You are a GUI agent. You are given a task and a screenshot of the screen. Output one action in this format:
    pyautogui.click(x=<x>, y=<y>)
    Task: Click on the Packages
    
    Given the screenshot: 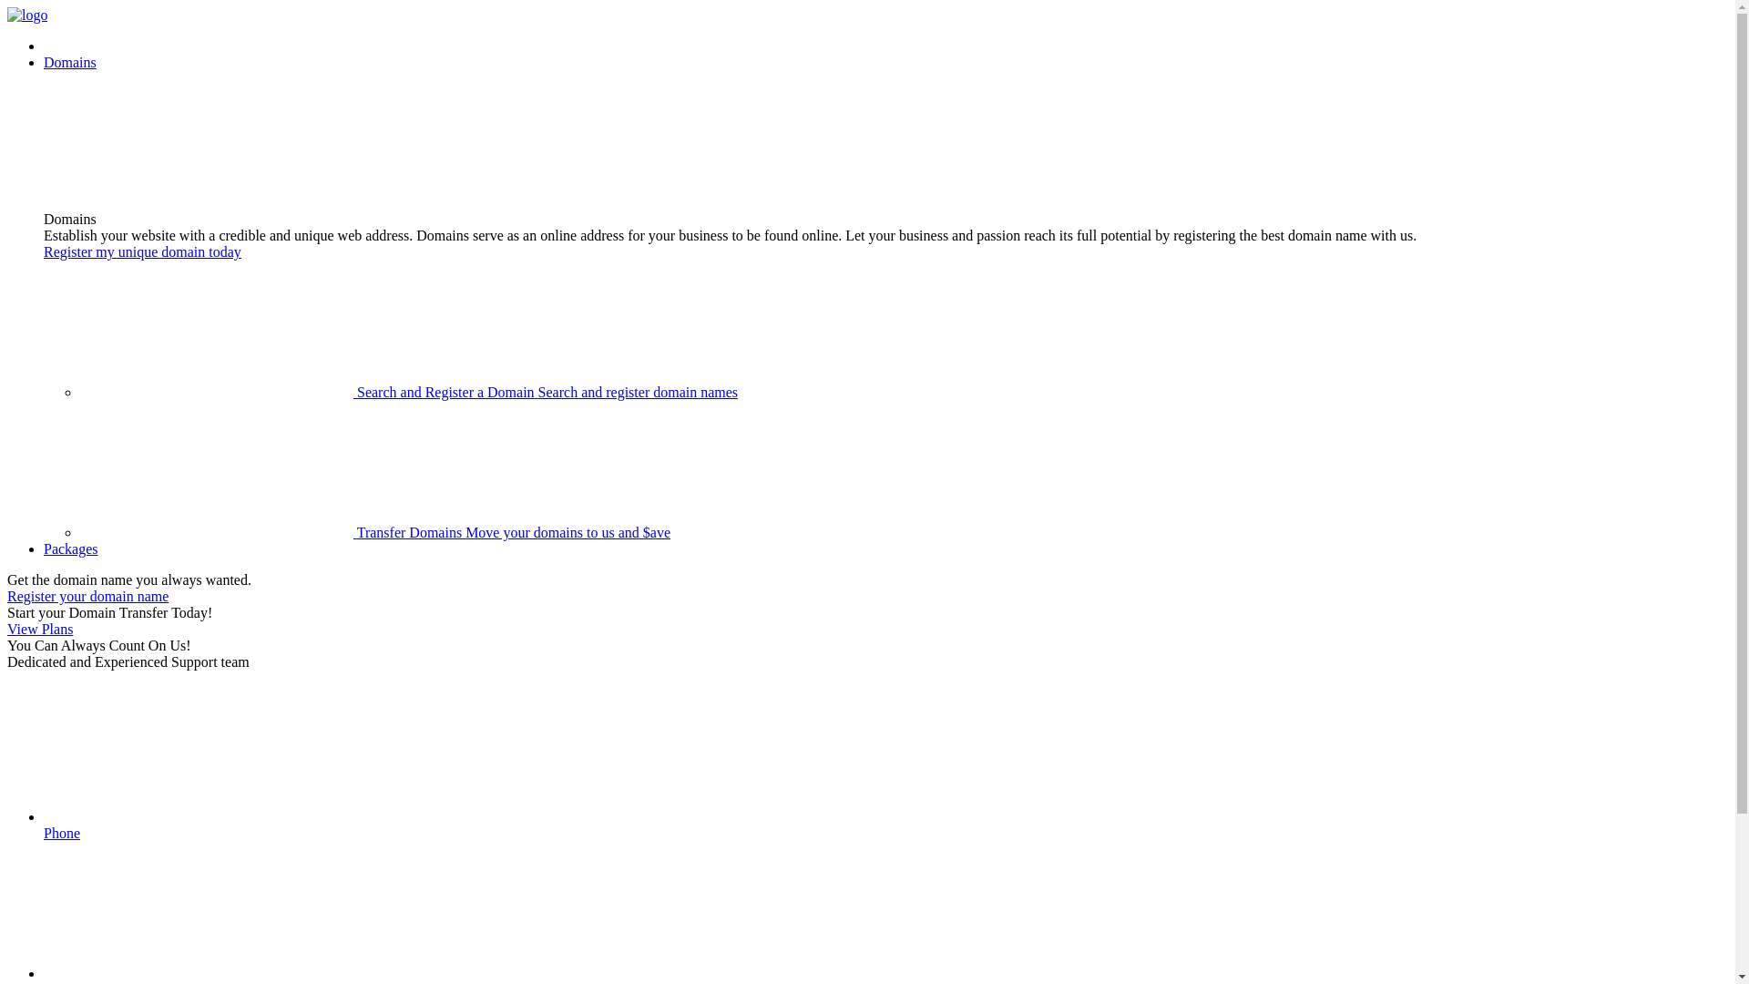 What is the action you would take?
    pyautogui.click(x=71, y=548)
    